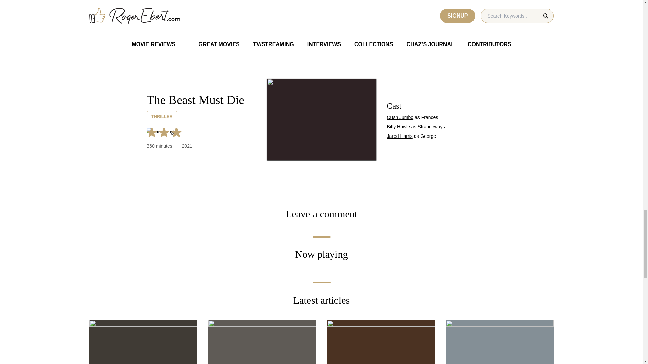 This screenshot has height=364, width=648. Describe the element at coordinates (398, 127) in the screenshot. I see `Billy Howle` at that location.